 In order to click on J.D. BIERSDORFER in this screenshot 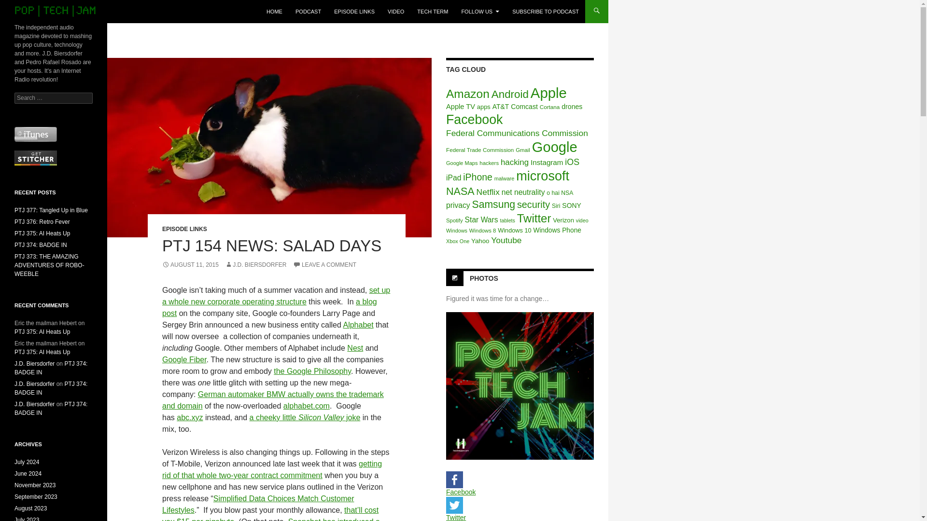, I will do `click(256, 265)`.